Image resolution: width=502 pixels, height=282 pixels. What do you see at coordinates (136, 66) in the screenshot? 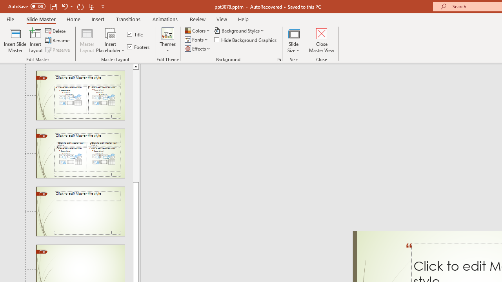
I see `Line up` at bounding box center [136, 66].